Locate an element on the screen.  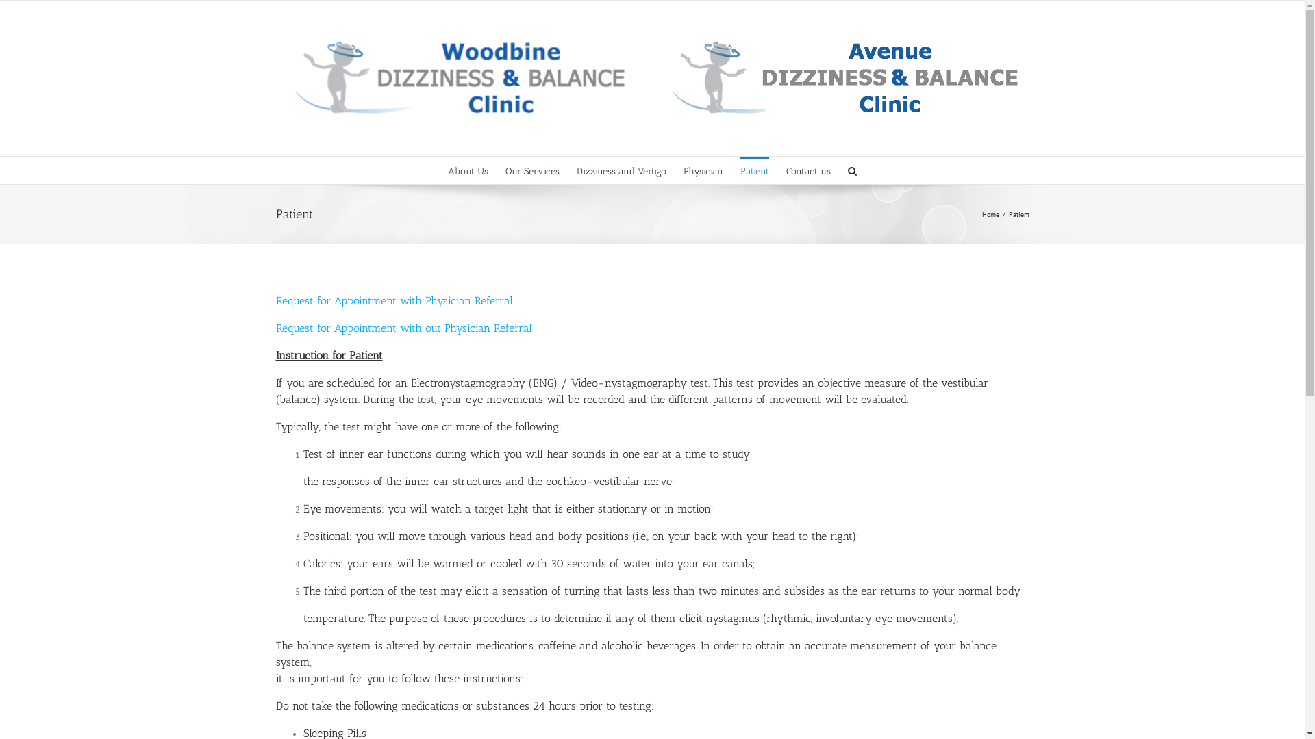
Dizziness and Vertigo is located at coordinates (621, 170).